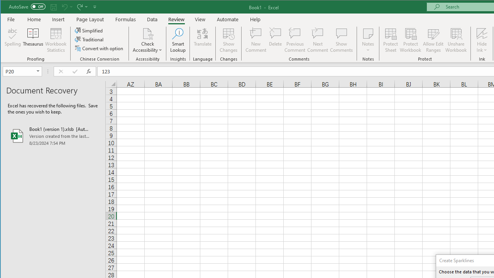  I want to click on Translate, so click(203, 40).